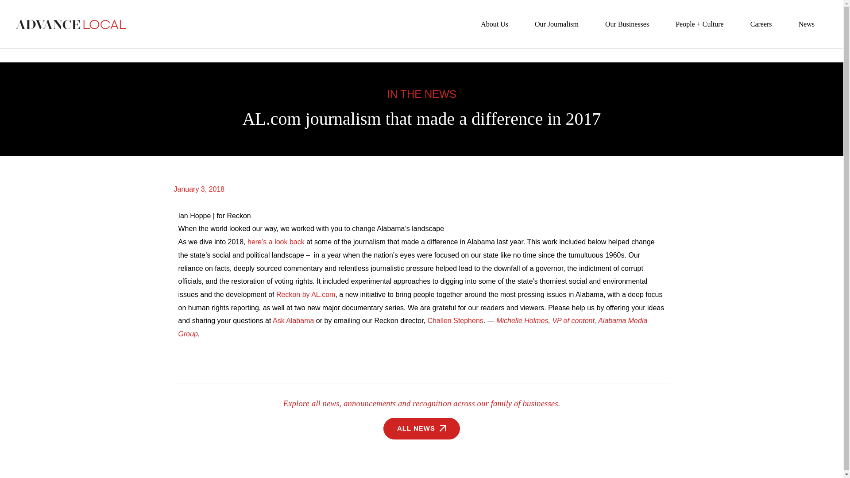 This screenshot has height=478, width=850. Describe the element at coordinates (412, 327) in the screenshot. I see `Michelle Holmes, VP of content, Alabama Media Group` at that location.